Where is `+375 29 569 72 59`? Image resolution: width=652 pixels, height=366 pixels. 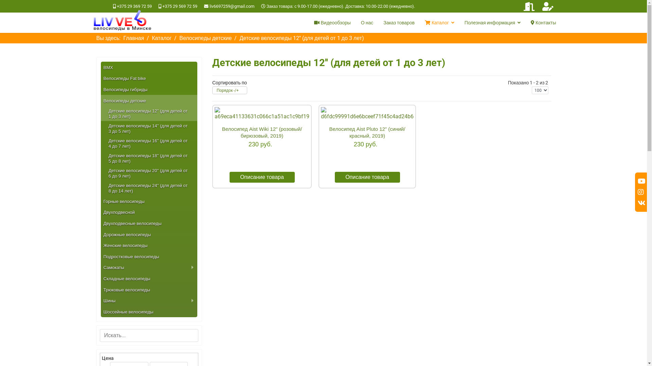 +375 29 569 72 59 is located at coordinates (180, 6).